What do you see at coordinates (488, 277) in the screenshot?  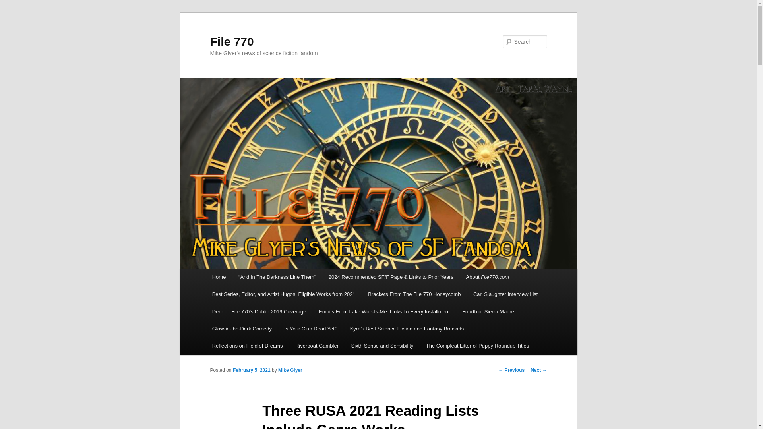 I see `About File770.com` at bounding box center [488, 277].